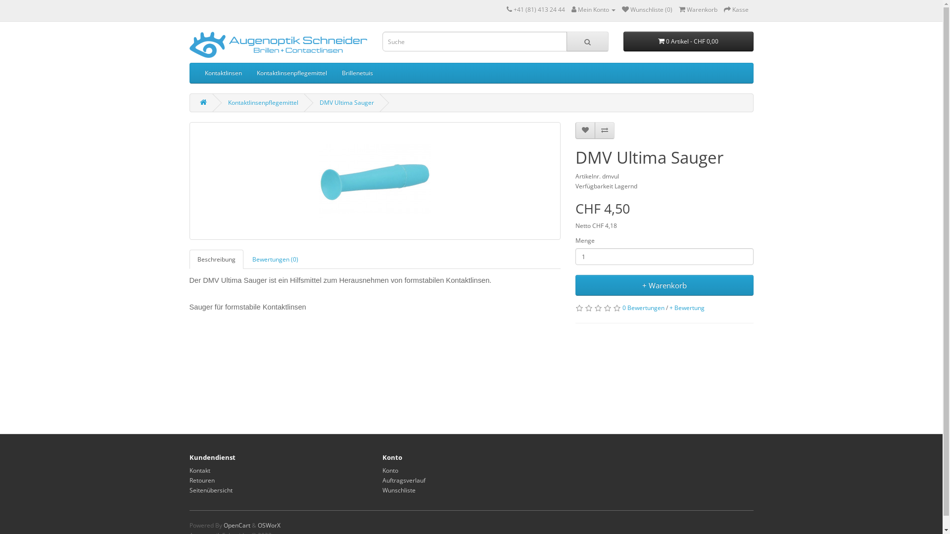 The height and width of the screenshot is (534, 950). I want to click on 0 Artikel - CHF 0,00, so click(689, 42).